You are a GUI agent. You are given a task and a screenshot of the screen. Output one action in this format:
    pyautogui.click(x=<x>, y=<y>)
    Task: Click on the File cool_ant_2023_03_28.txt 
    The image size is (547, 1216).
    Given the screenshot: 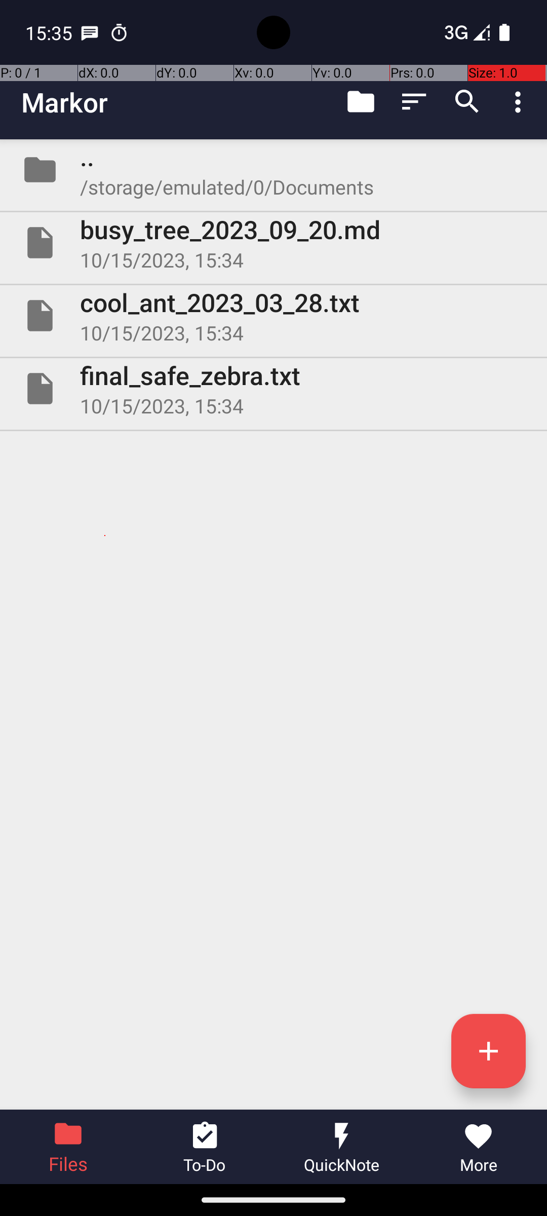 What is the action you would take?
    pyautogui.click(x=273, y=316)
    